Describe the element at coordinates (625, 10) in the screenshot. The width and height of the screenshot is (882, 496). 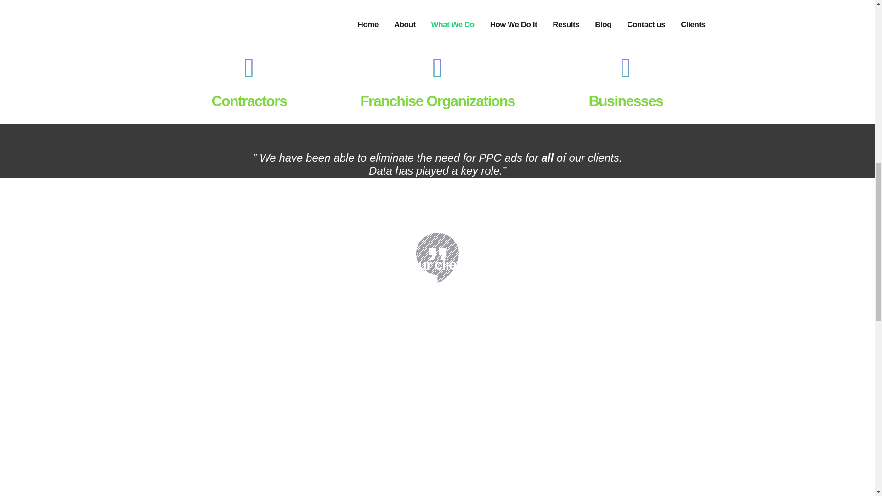
I see `data-driven-makreting-agency` at that location.